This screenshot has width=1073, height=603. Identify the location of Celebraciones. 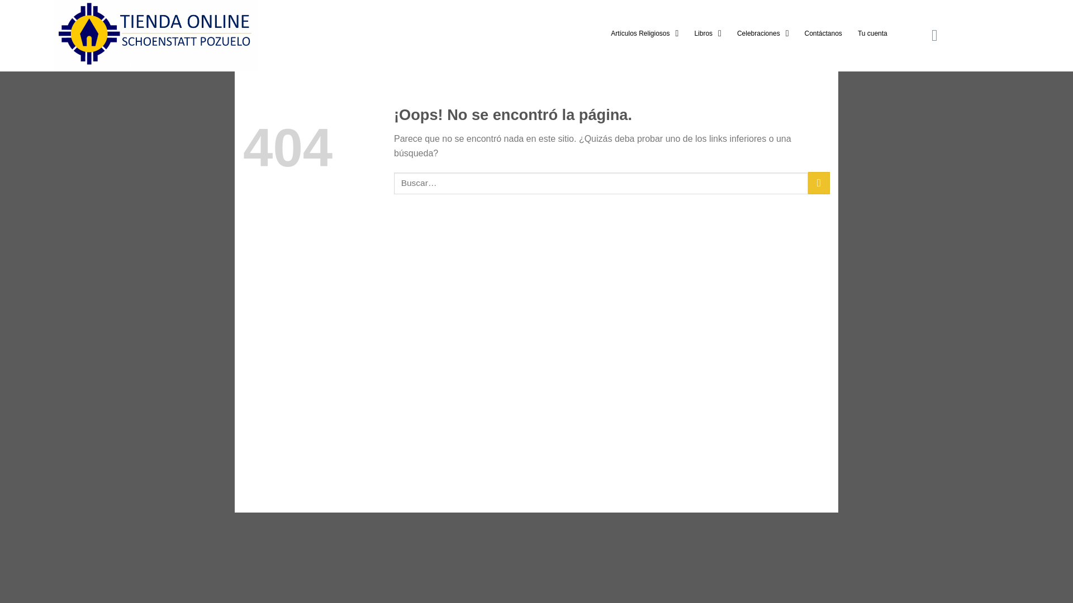
(763, 33).